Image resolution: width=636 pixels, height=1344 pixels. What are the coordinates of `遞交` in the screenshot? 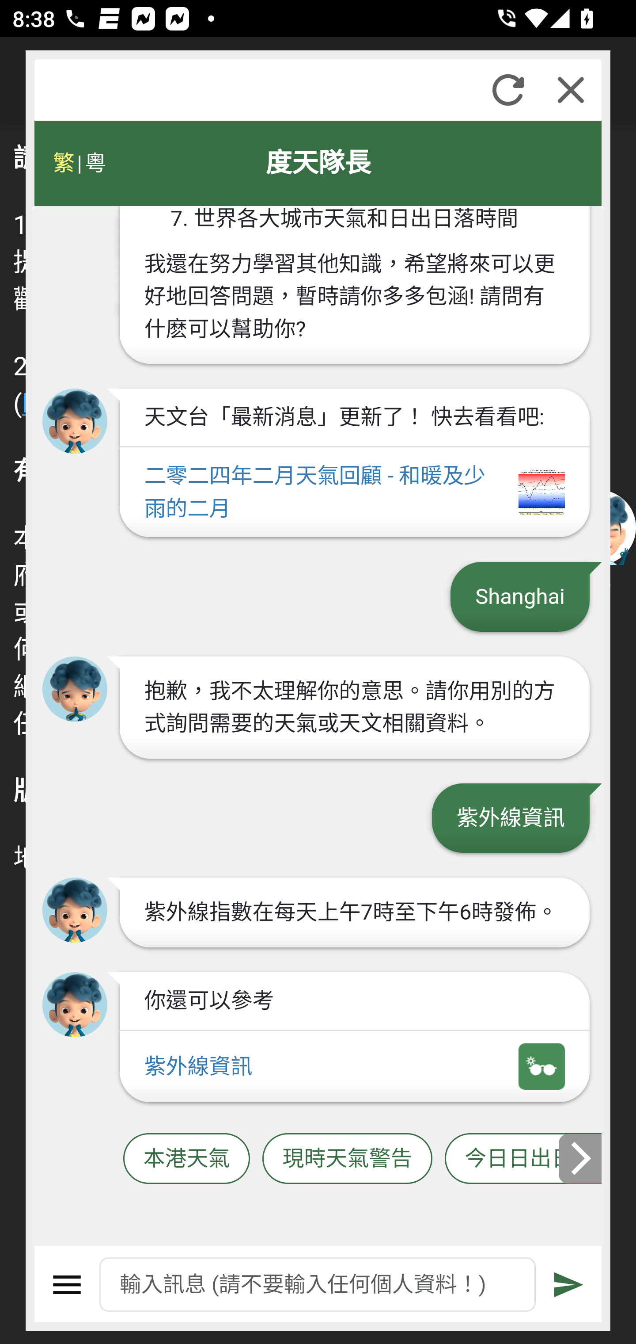 It's located at (569, 1285).